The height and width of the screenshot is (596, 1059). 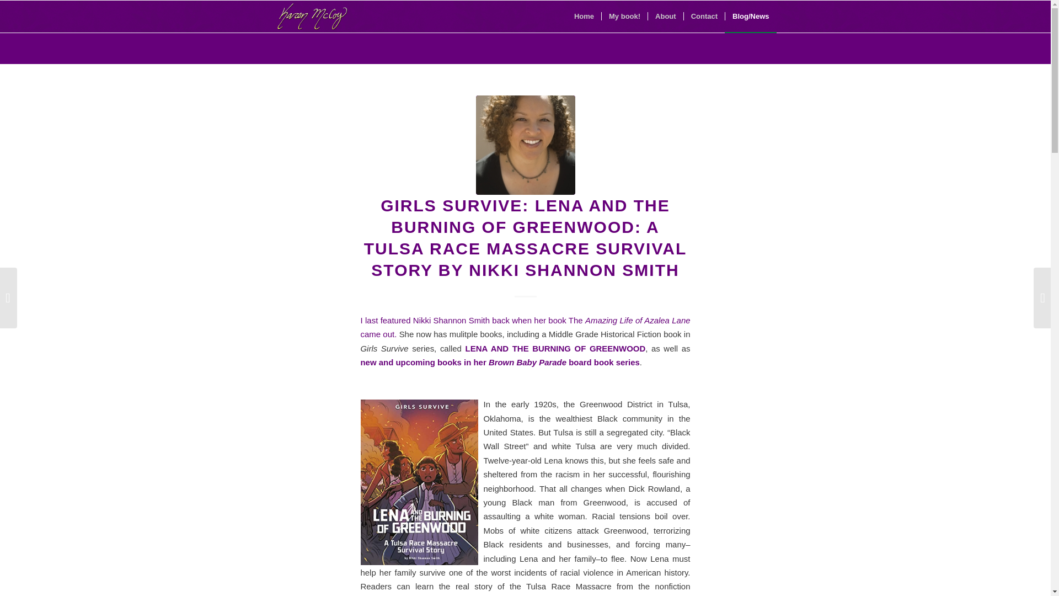 What do you see at coordinates (553, 349) in the screenshot?
I see `LENA AND THE BURNING OF GREENWOOD` at bounding box center [553, 349].